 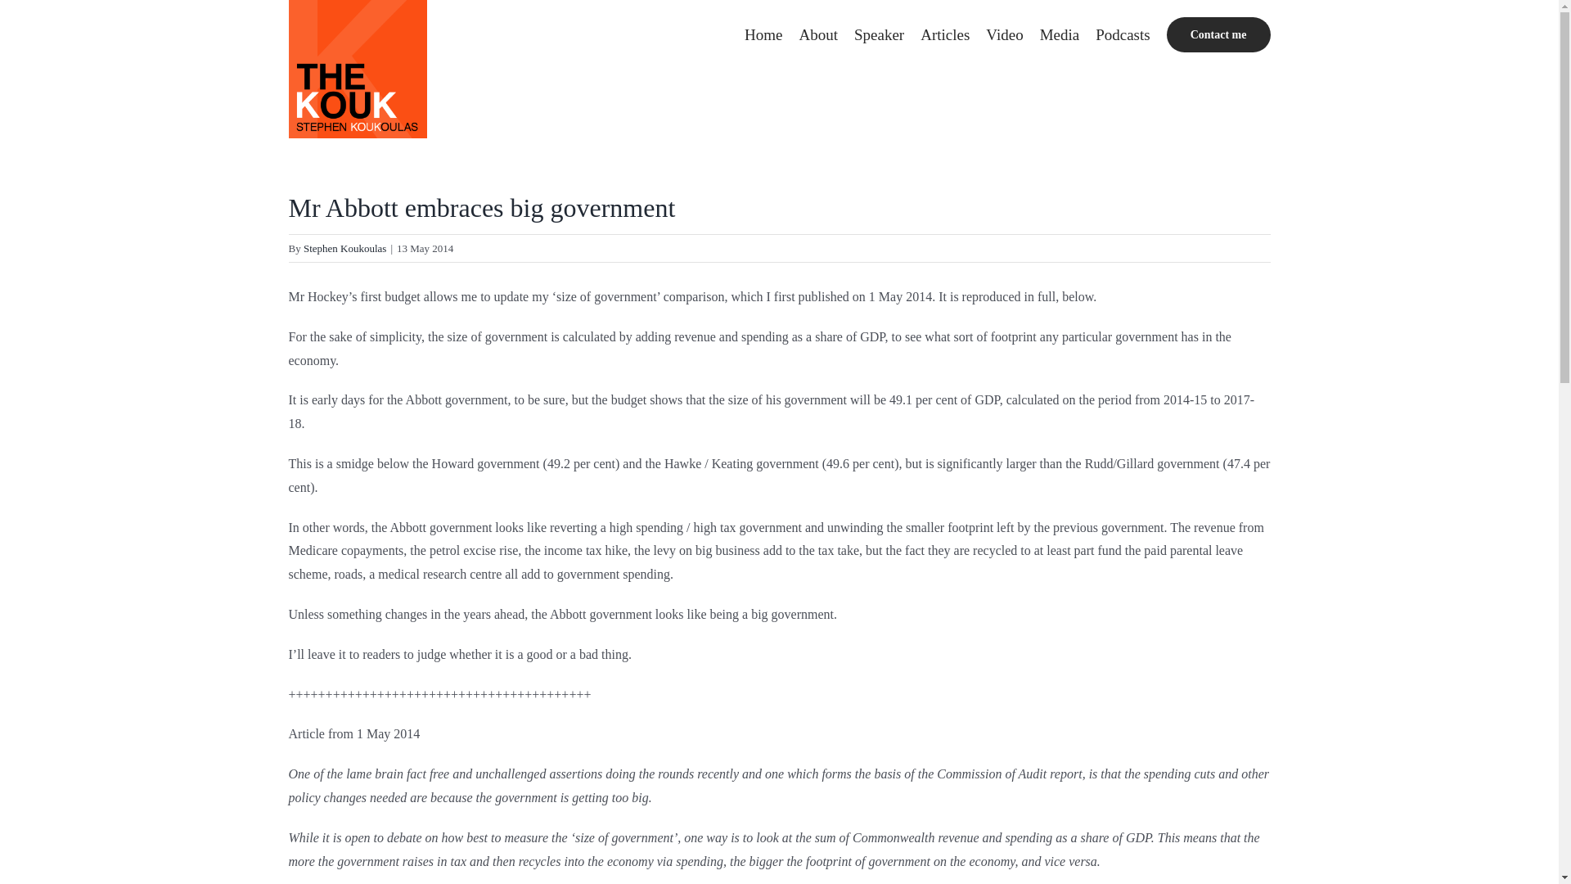 I want to click on Media, so click(x=1060, y=34).